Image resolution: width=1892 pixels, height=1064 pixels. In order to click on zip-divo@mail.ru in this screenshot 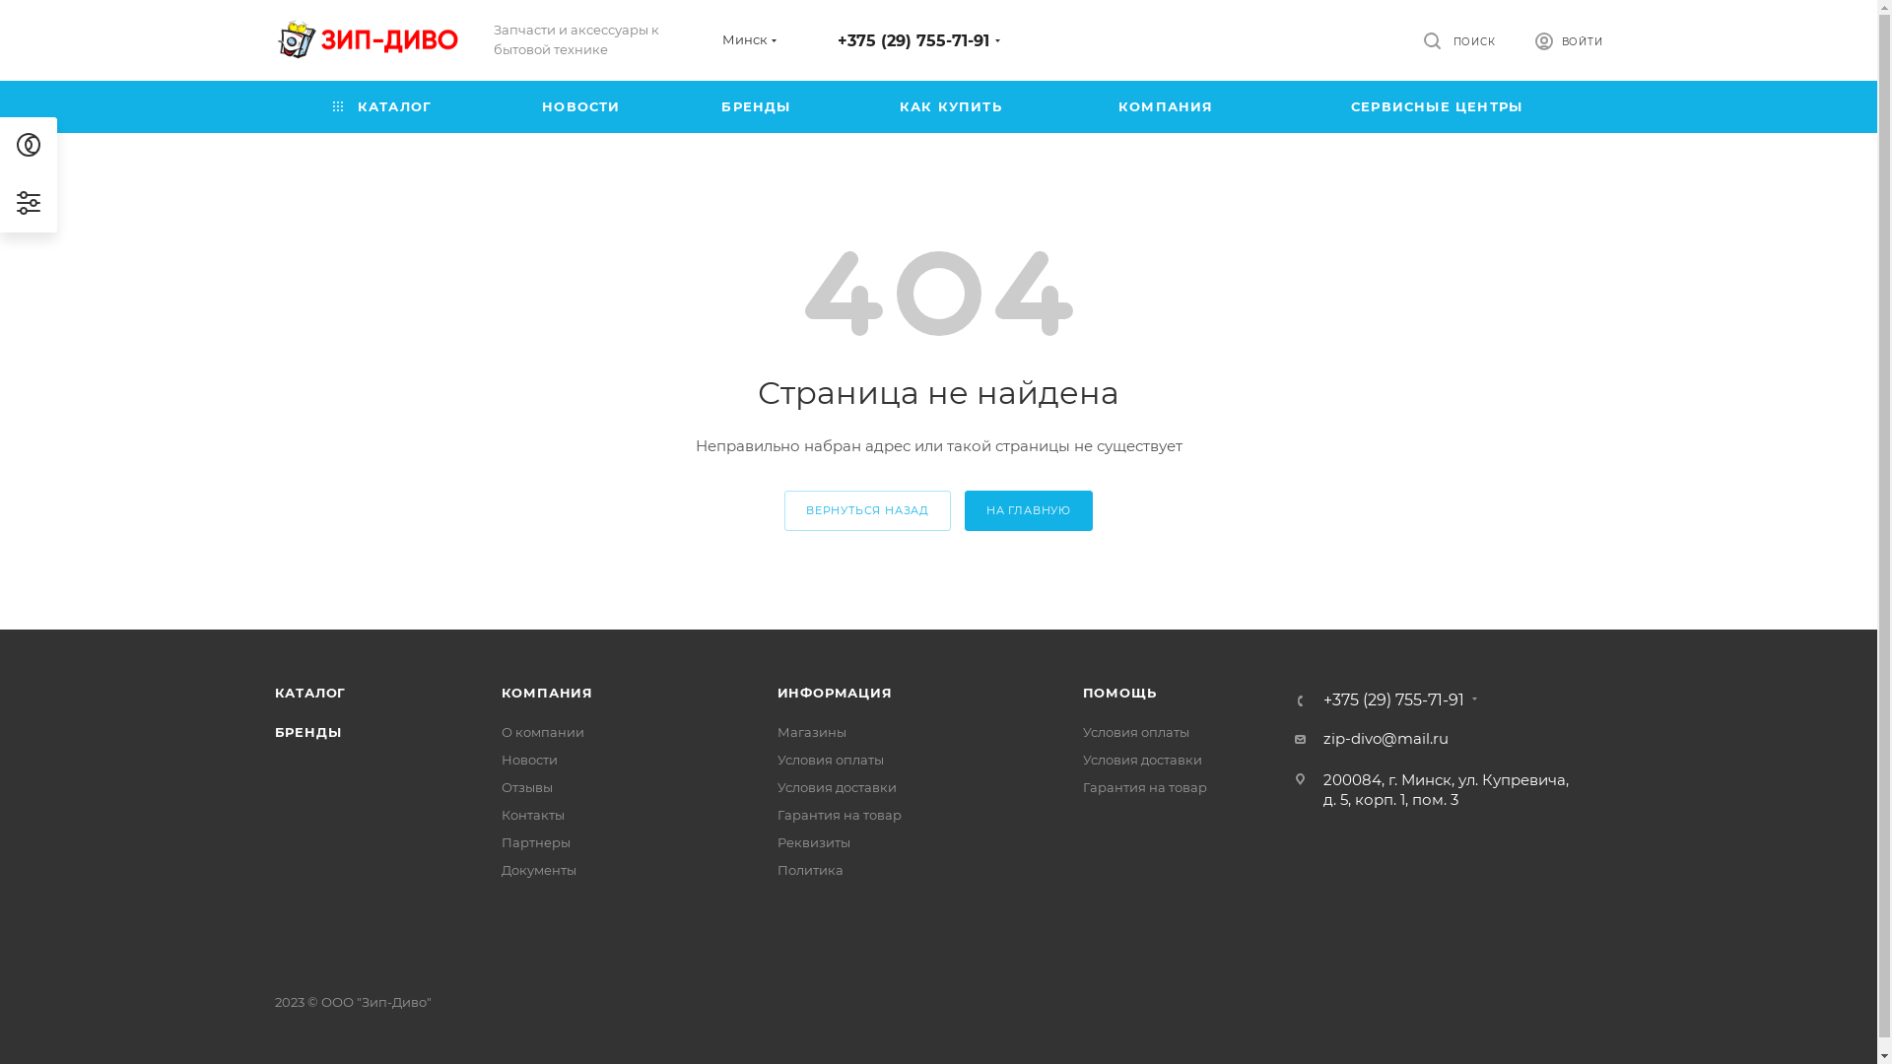, I will do `click(1385, 739)`.